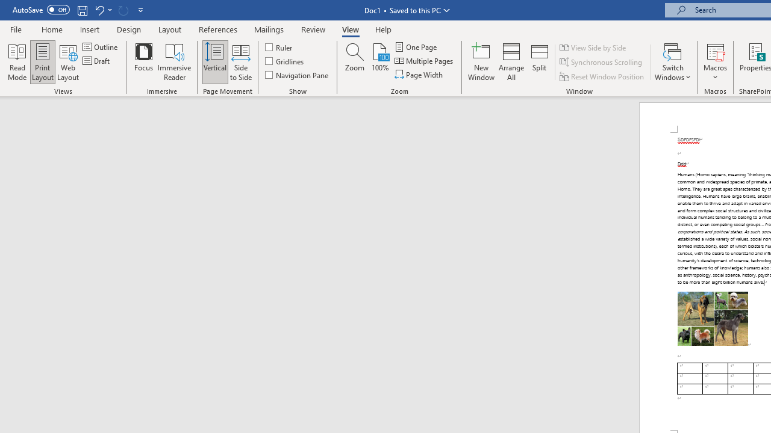 This screenshot has width=771, height=433. What do you see at coordinates (99, 10) in the screenshot?
I see `Undo Apply Quick Style Set` at bounding box center [99, 10].